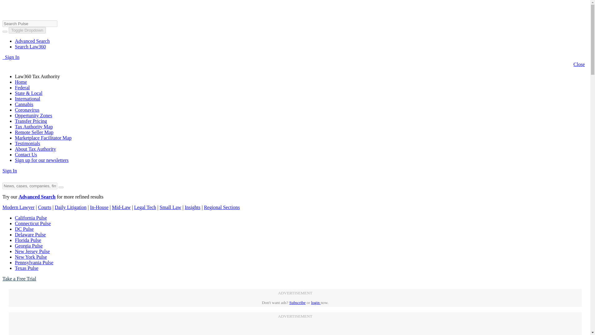 The width and height of the screenshot is (595, 335). Describe the element at coordinates (21, 82) in the screenshot. I see `Home` at that location.